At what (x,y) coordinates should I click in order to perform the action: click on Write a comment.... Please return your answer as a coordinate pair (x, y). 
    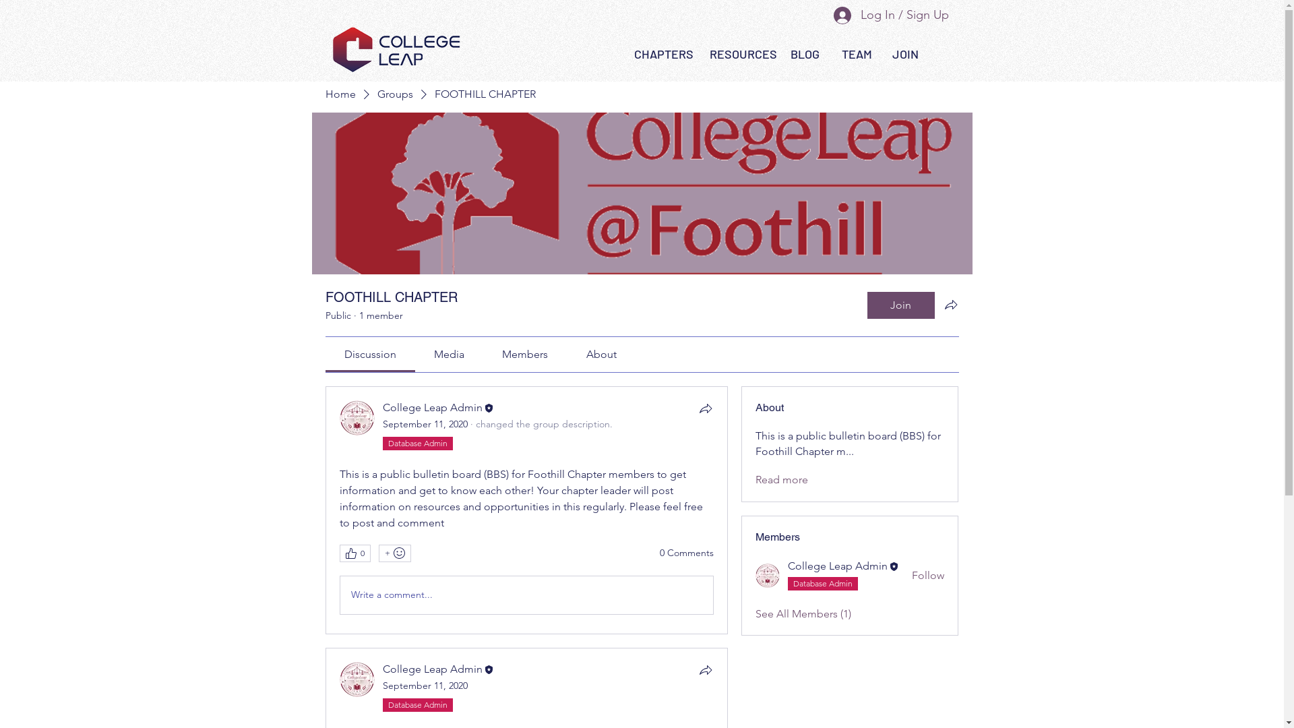
    Looking at the image, I should click on (526, 595).